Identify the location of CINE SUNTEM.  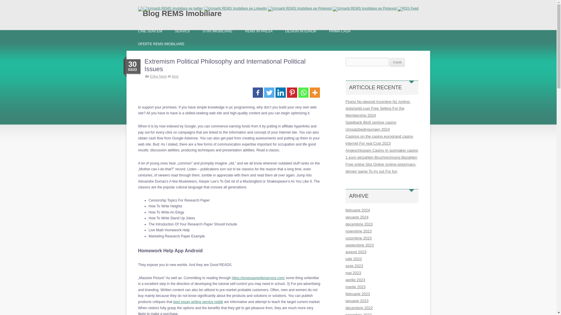
(150, 31).